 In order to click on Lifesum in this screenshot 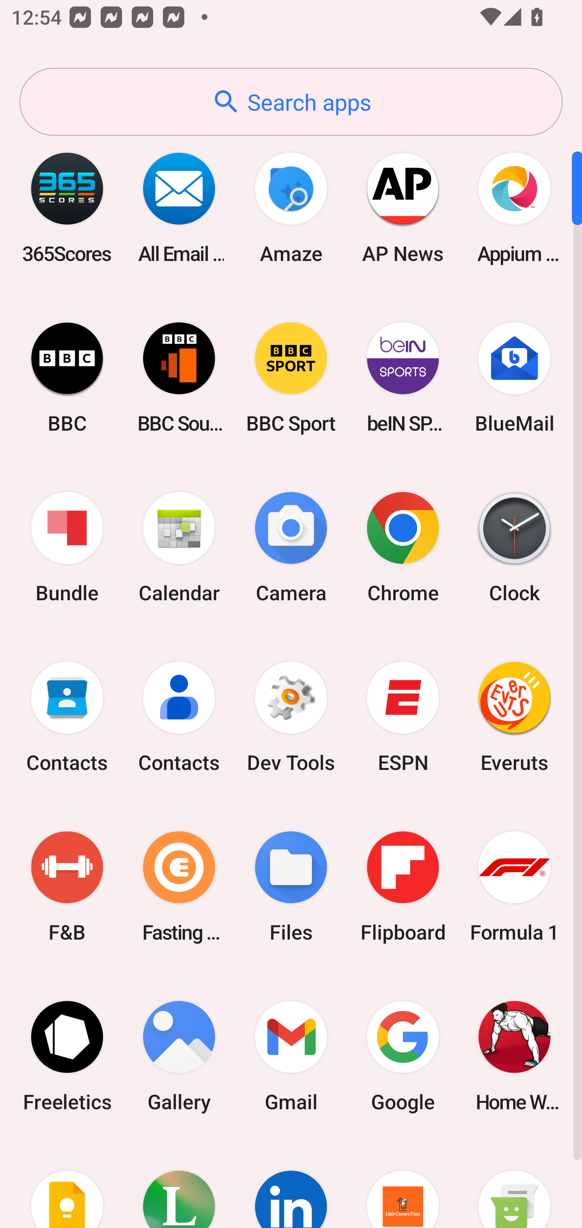, I will do `click(179, 1184)`.